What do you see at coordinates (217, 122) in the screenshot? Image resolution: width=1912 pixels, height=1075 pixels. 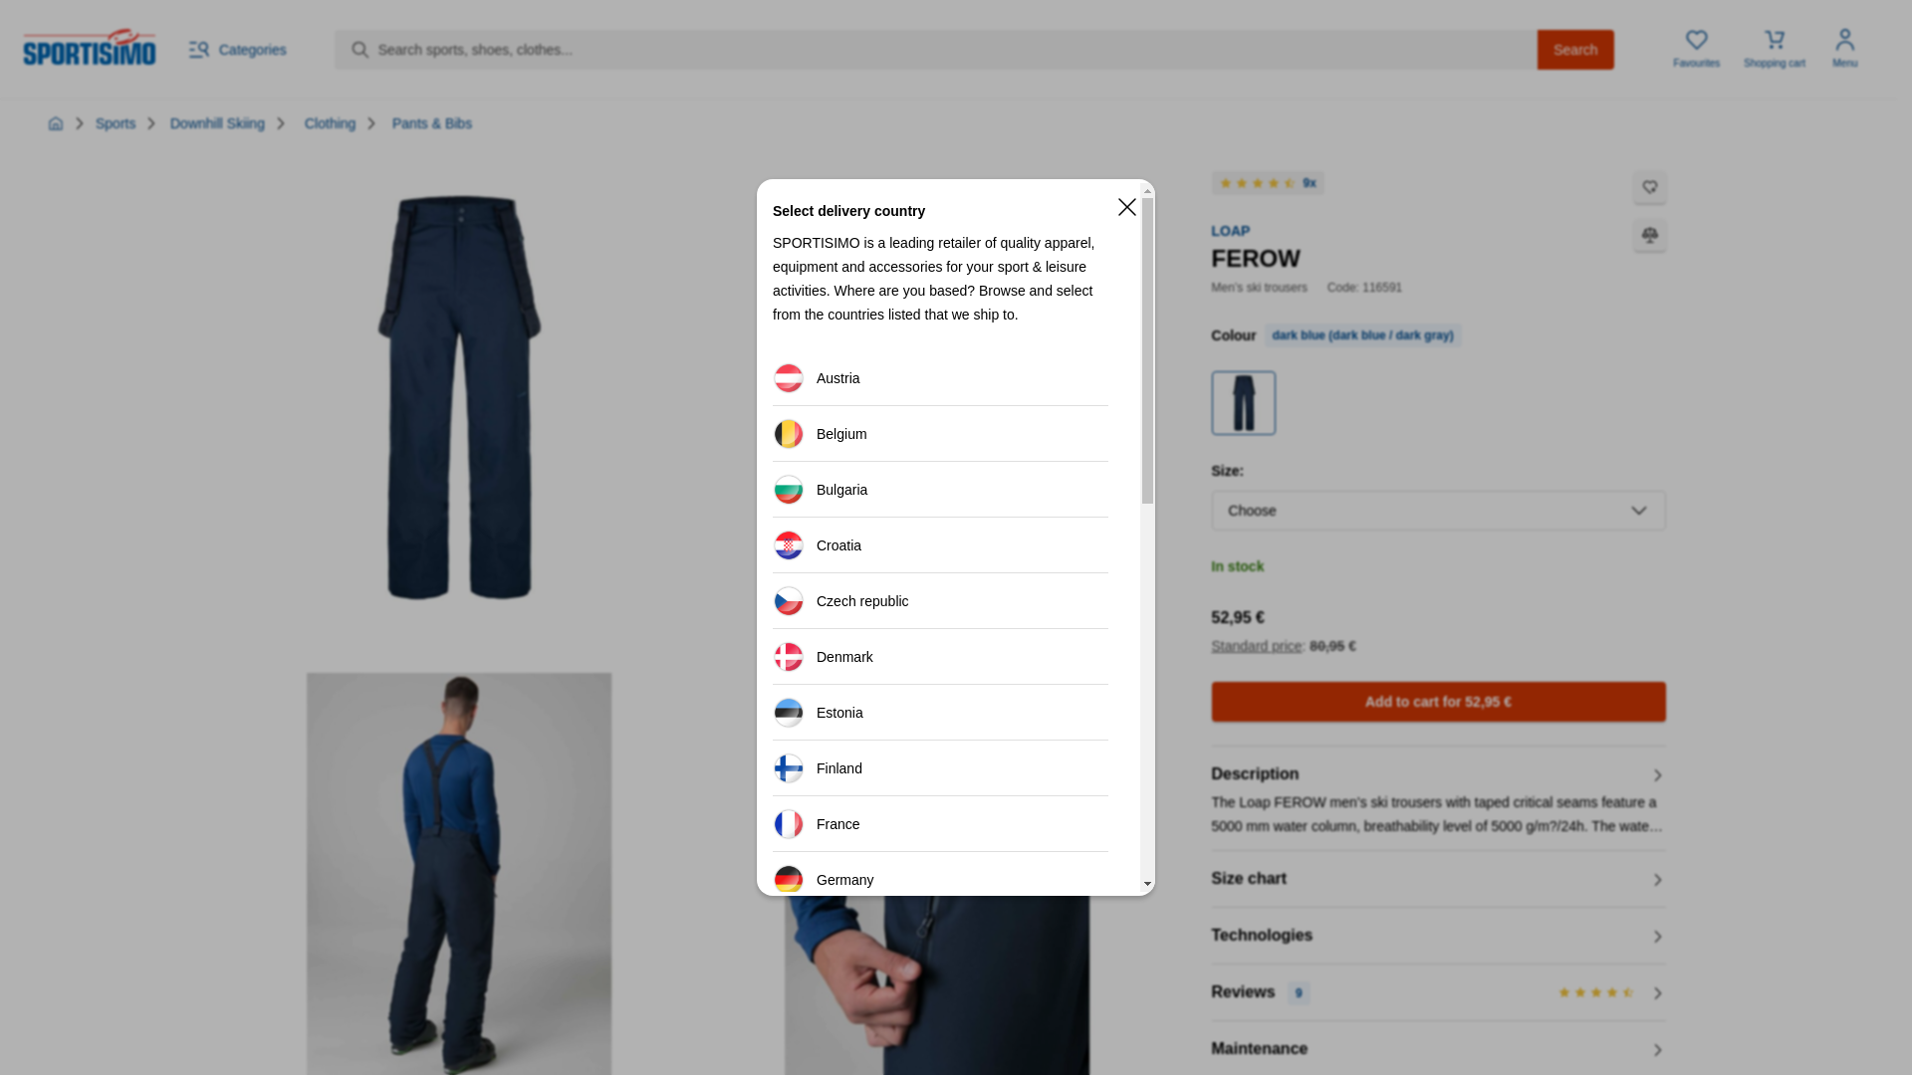 I see `Downhill Skiing` at bounding box center [217, 122].